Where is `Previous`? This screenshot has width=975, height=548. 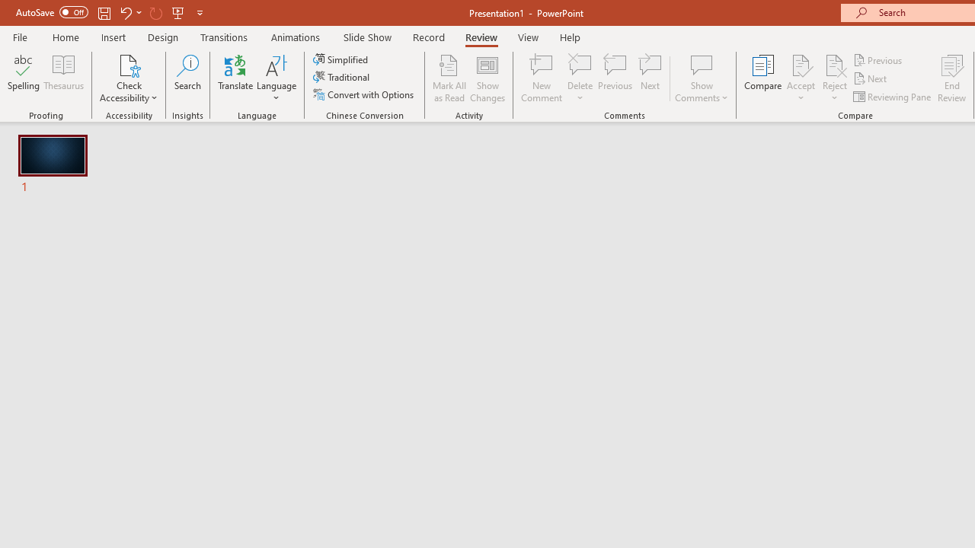
Previous is located at coordinates (879, 59).